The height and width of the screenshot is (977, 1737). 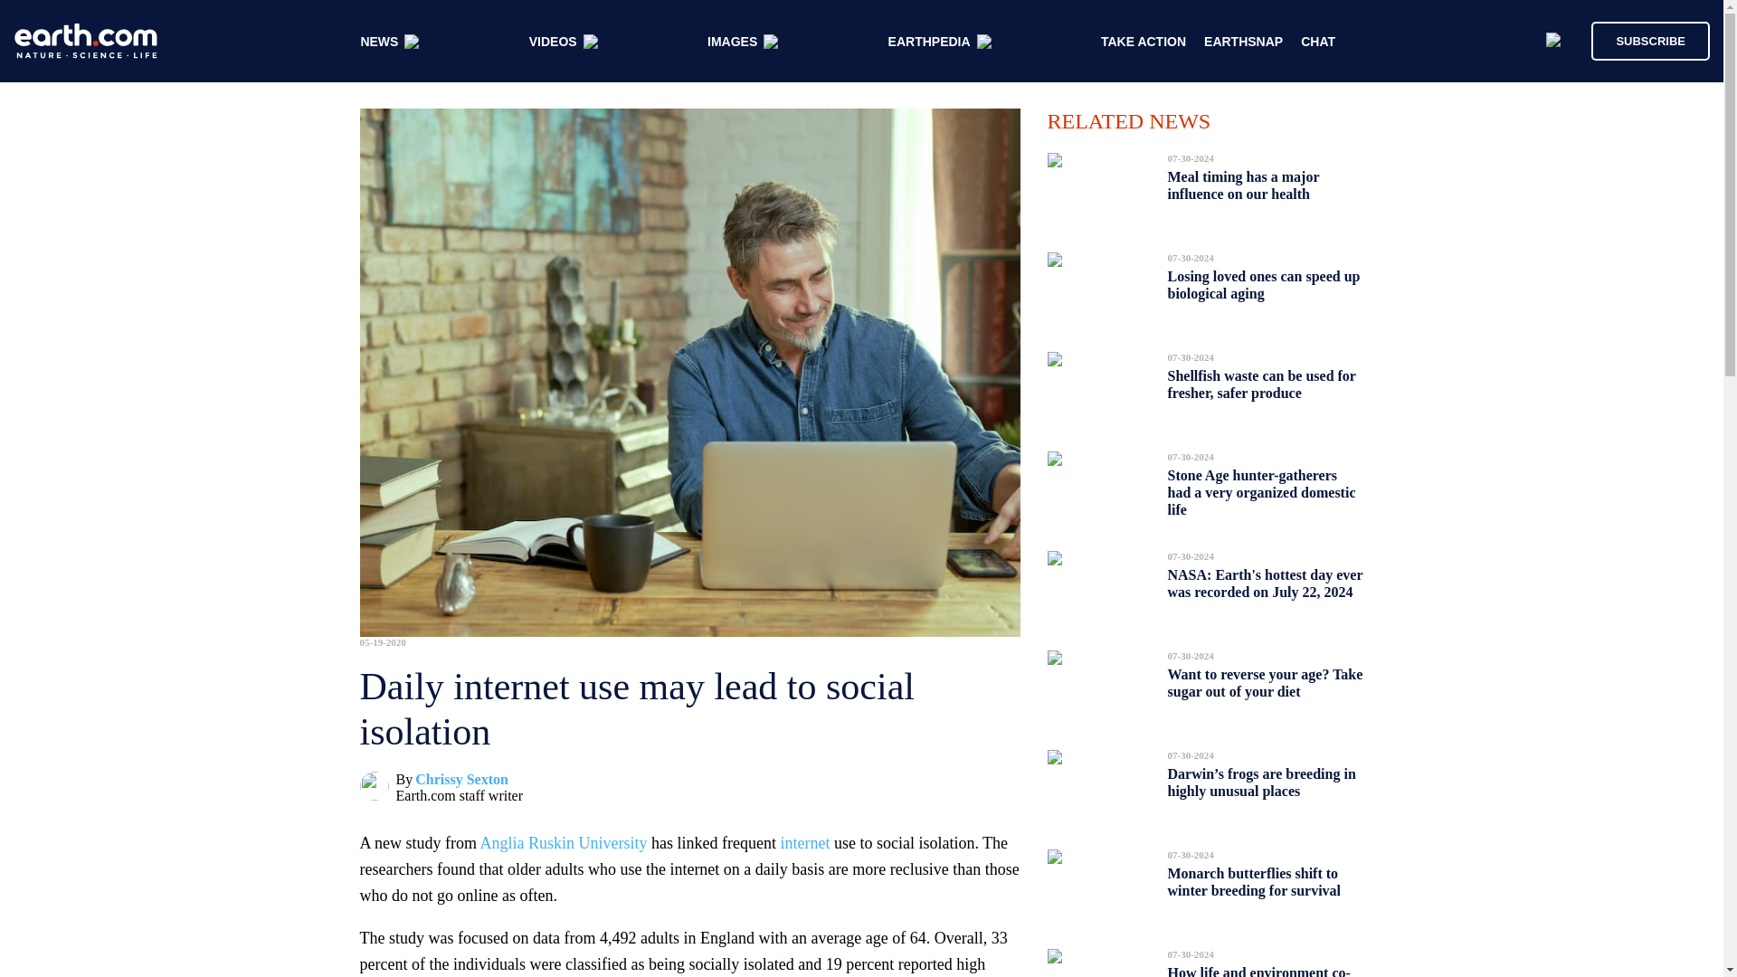 What do you see at coordinates (1263, 285) in the screenshot?
I see `Losing loved ones can speed up biological aging` at bounding box center [1263, 285].